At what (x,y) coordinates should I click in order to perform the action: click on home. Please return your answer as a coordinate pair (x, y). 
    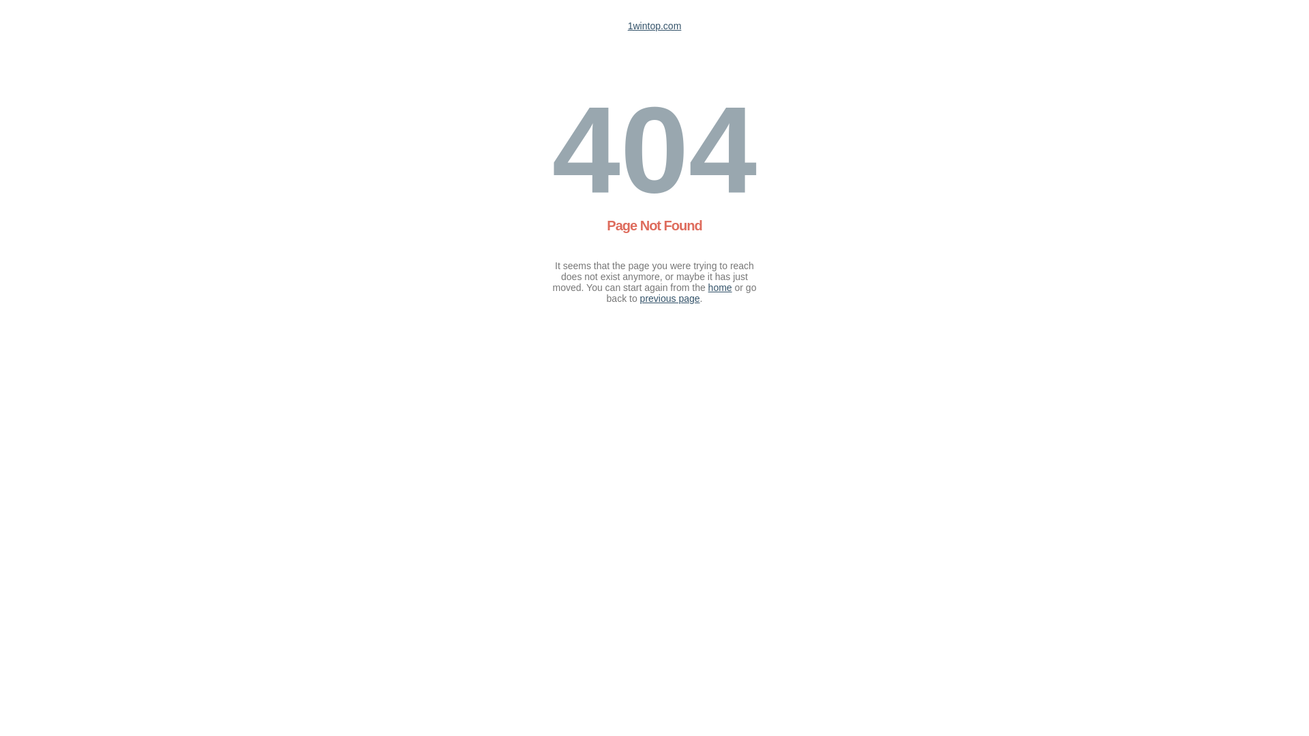
    Looking at the image, I should click on (720, 288).